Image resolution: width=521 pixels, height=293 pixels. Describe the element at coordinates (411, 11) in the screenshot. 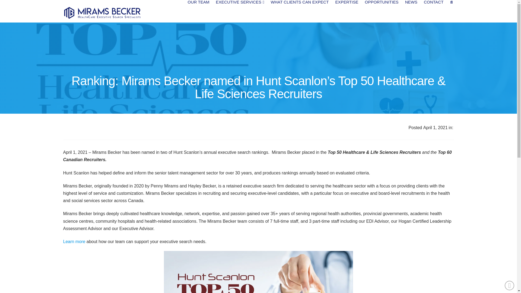

I see `NEWS` at that location.